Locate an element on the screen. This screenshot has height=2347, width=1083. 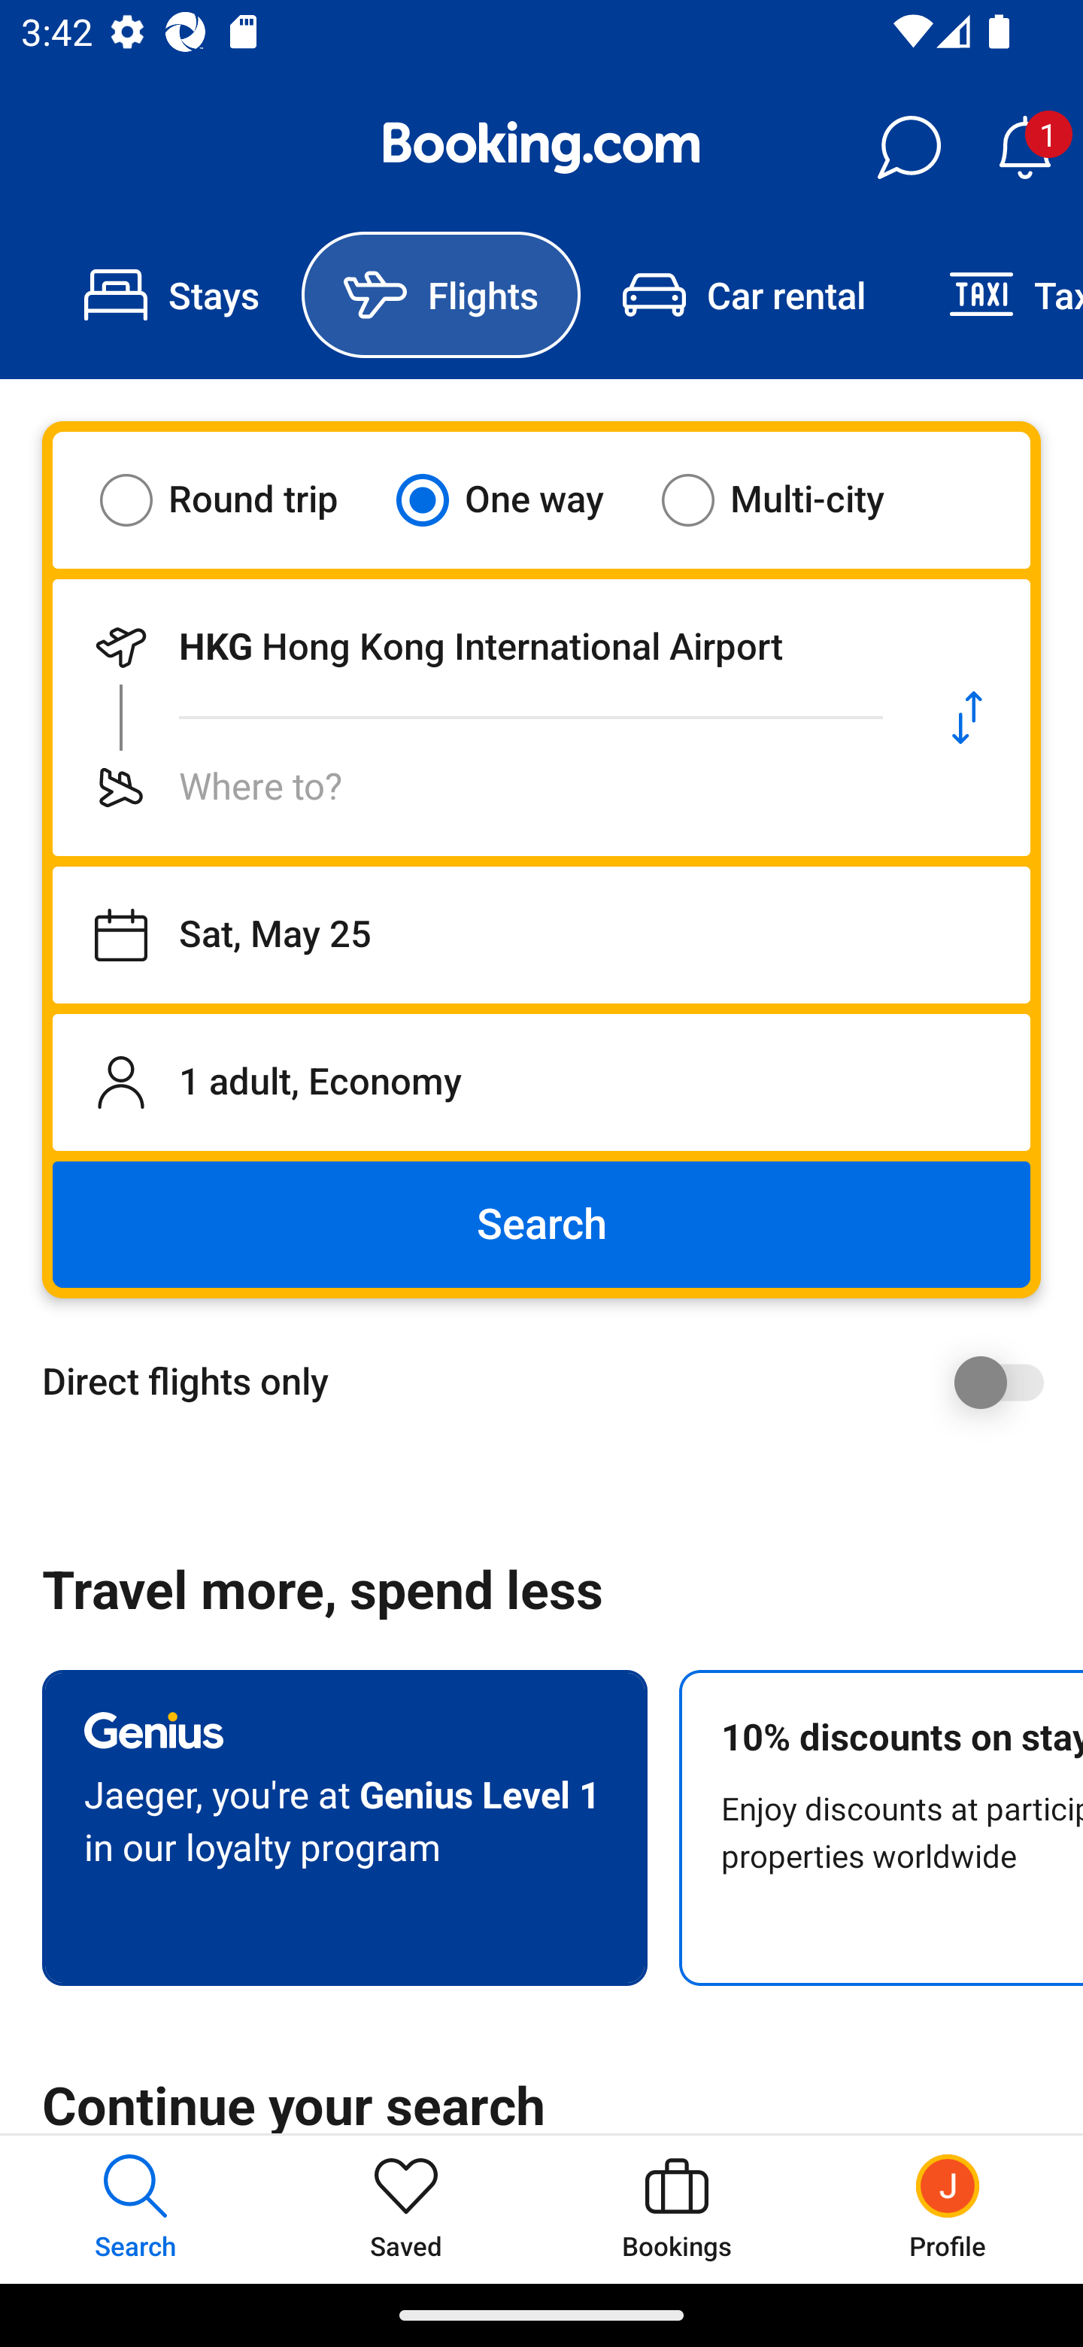
Multi-city is located at coordinates (791, 499).